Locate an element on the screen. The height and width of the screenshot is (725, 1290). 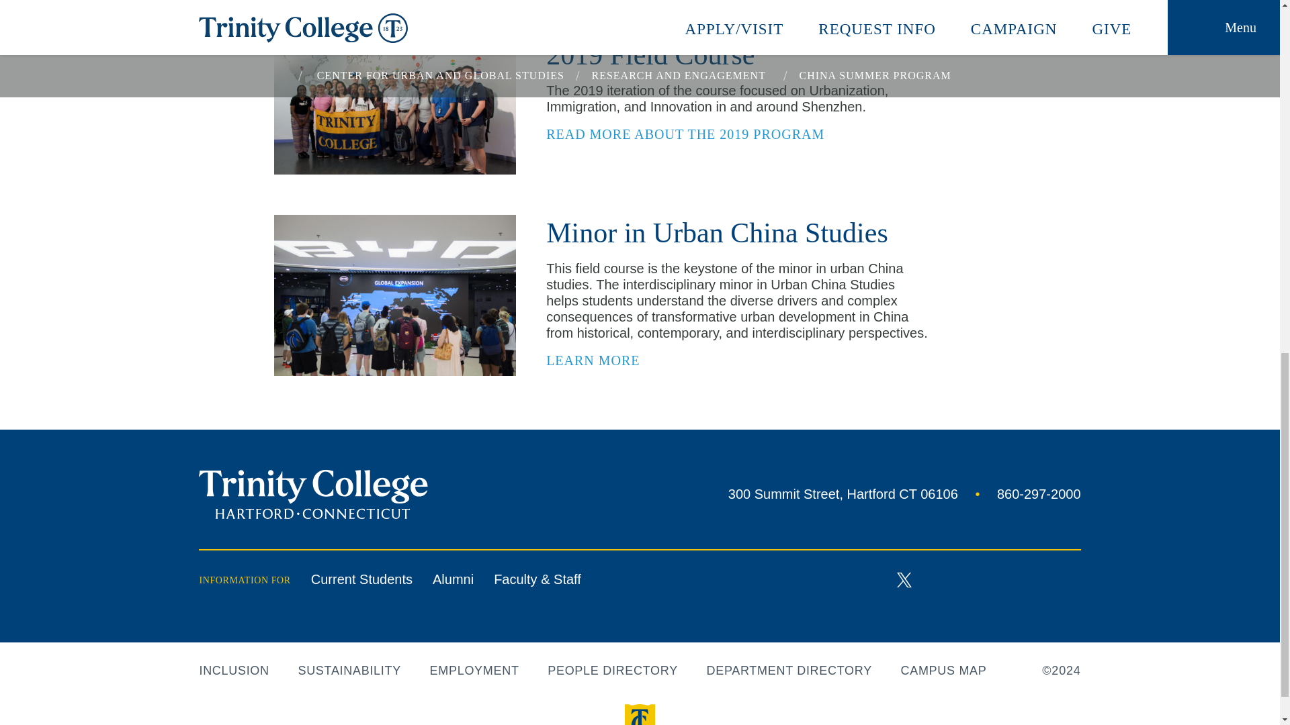
Alumni is located at coordinates (453, 579).